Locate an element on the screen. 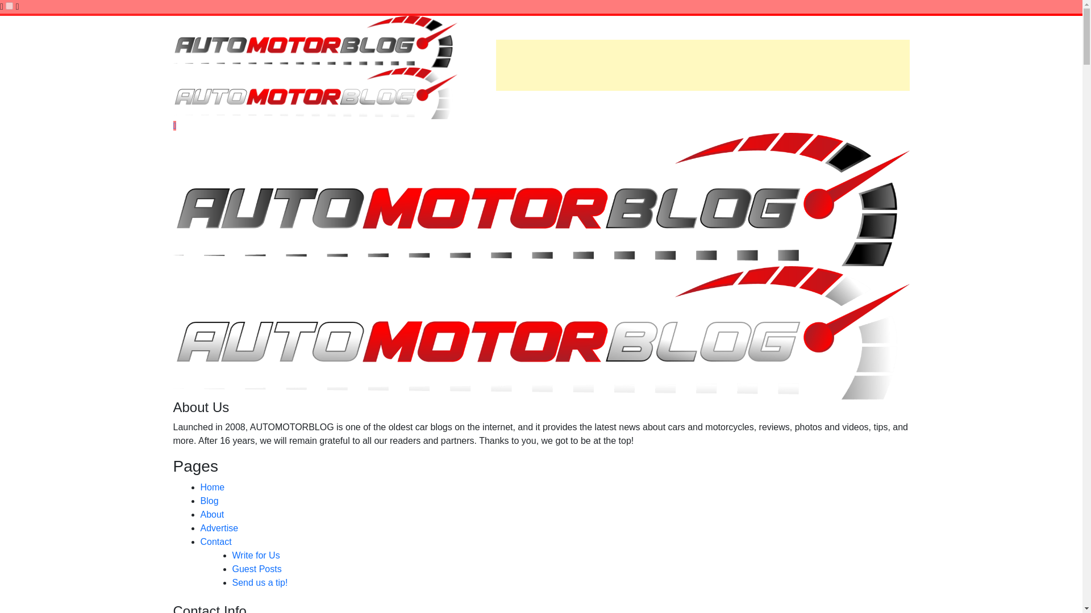  Advertise is located at coordinates (218, 528).